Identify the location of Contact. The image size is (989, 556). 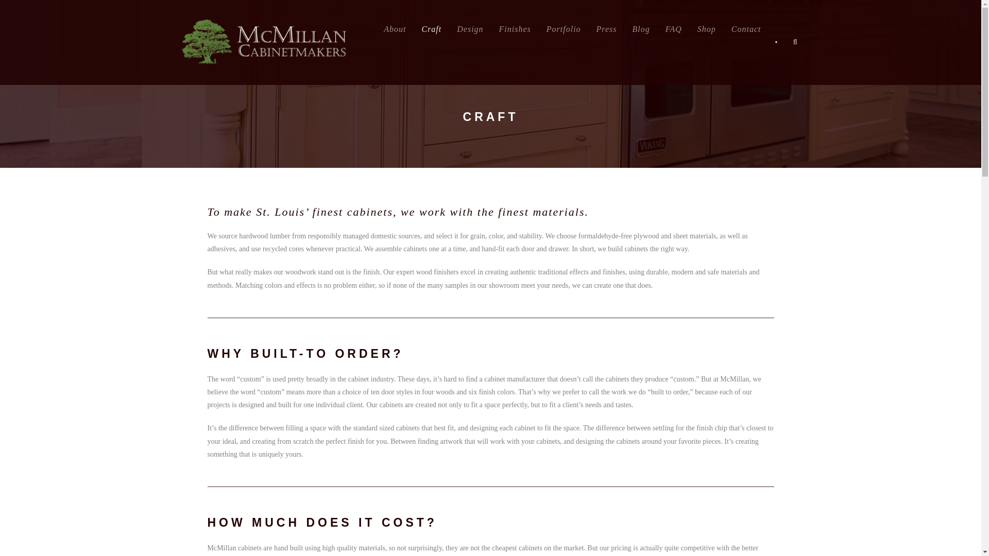
(746, 30).